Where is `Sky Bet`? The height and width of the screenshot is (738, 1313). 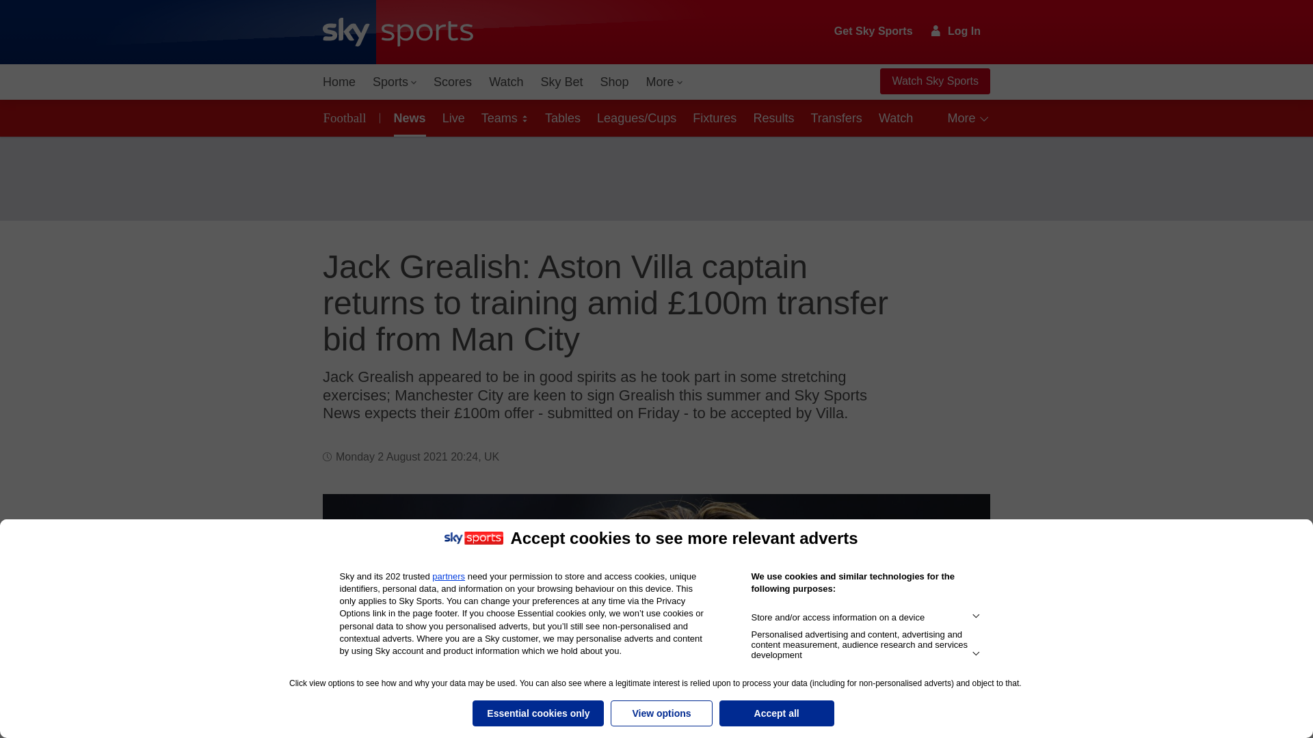
Sky Bet is located at coordinates (561, 82).